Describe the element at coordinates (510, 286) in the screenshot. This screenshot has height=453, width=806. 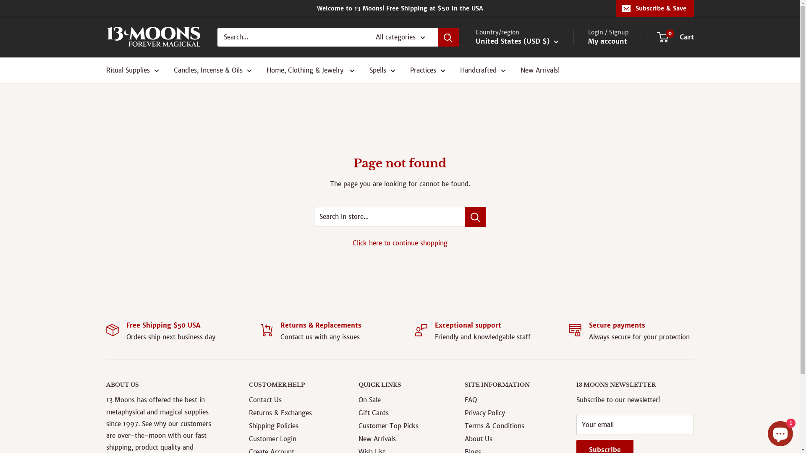
I see `PT` at that location.